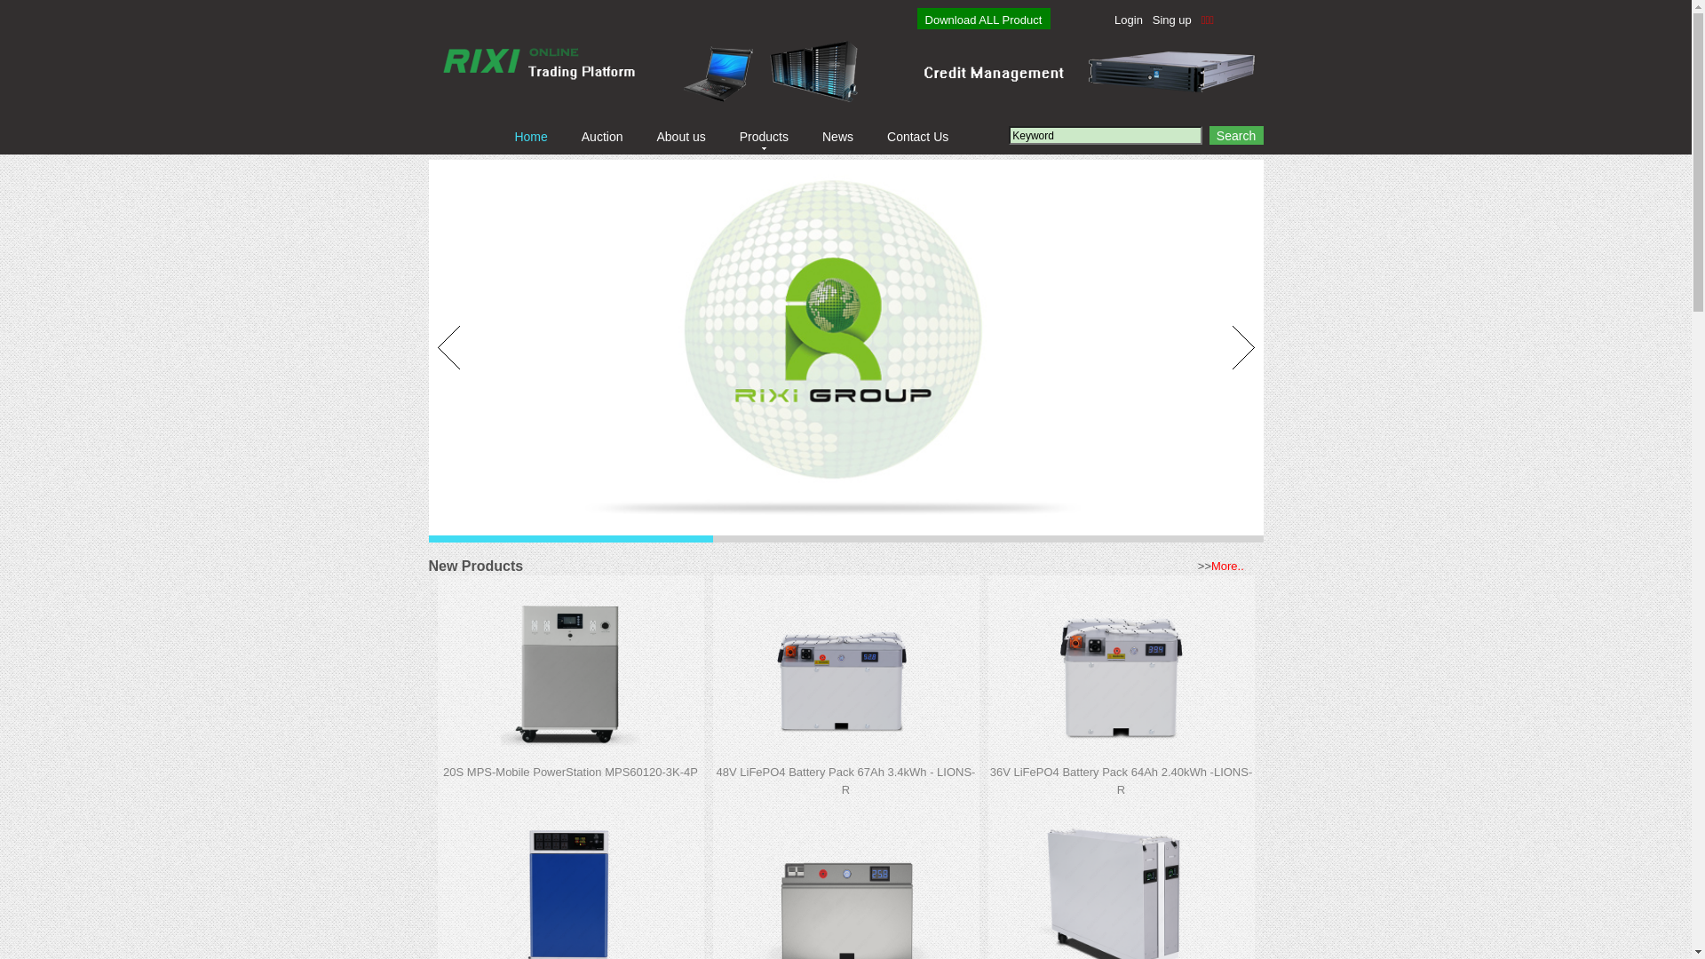  What do you see at coordinates (1221, 567) in the screenshot?
I see `>>More..` at bounding box center [1221, 567].